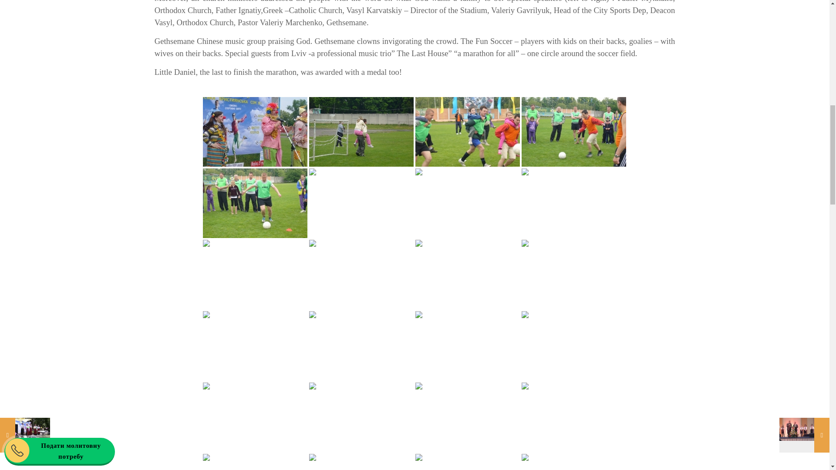 The height and width of the screenshot is (470, 836). Describe the element at coordinates (468, 203) in the screenshot. I see `P1110111` at that location.